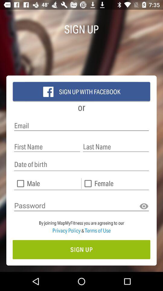  Describe the element at coordinates (116, 147) in the screenshot. I see `click on the text box which says last name` at that location.